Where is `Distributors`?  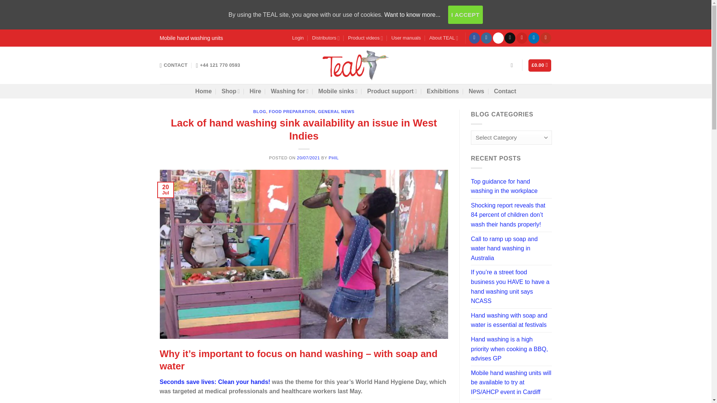 Distributors is located at coordinates (326, 38).